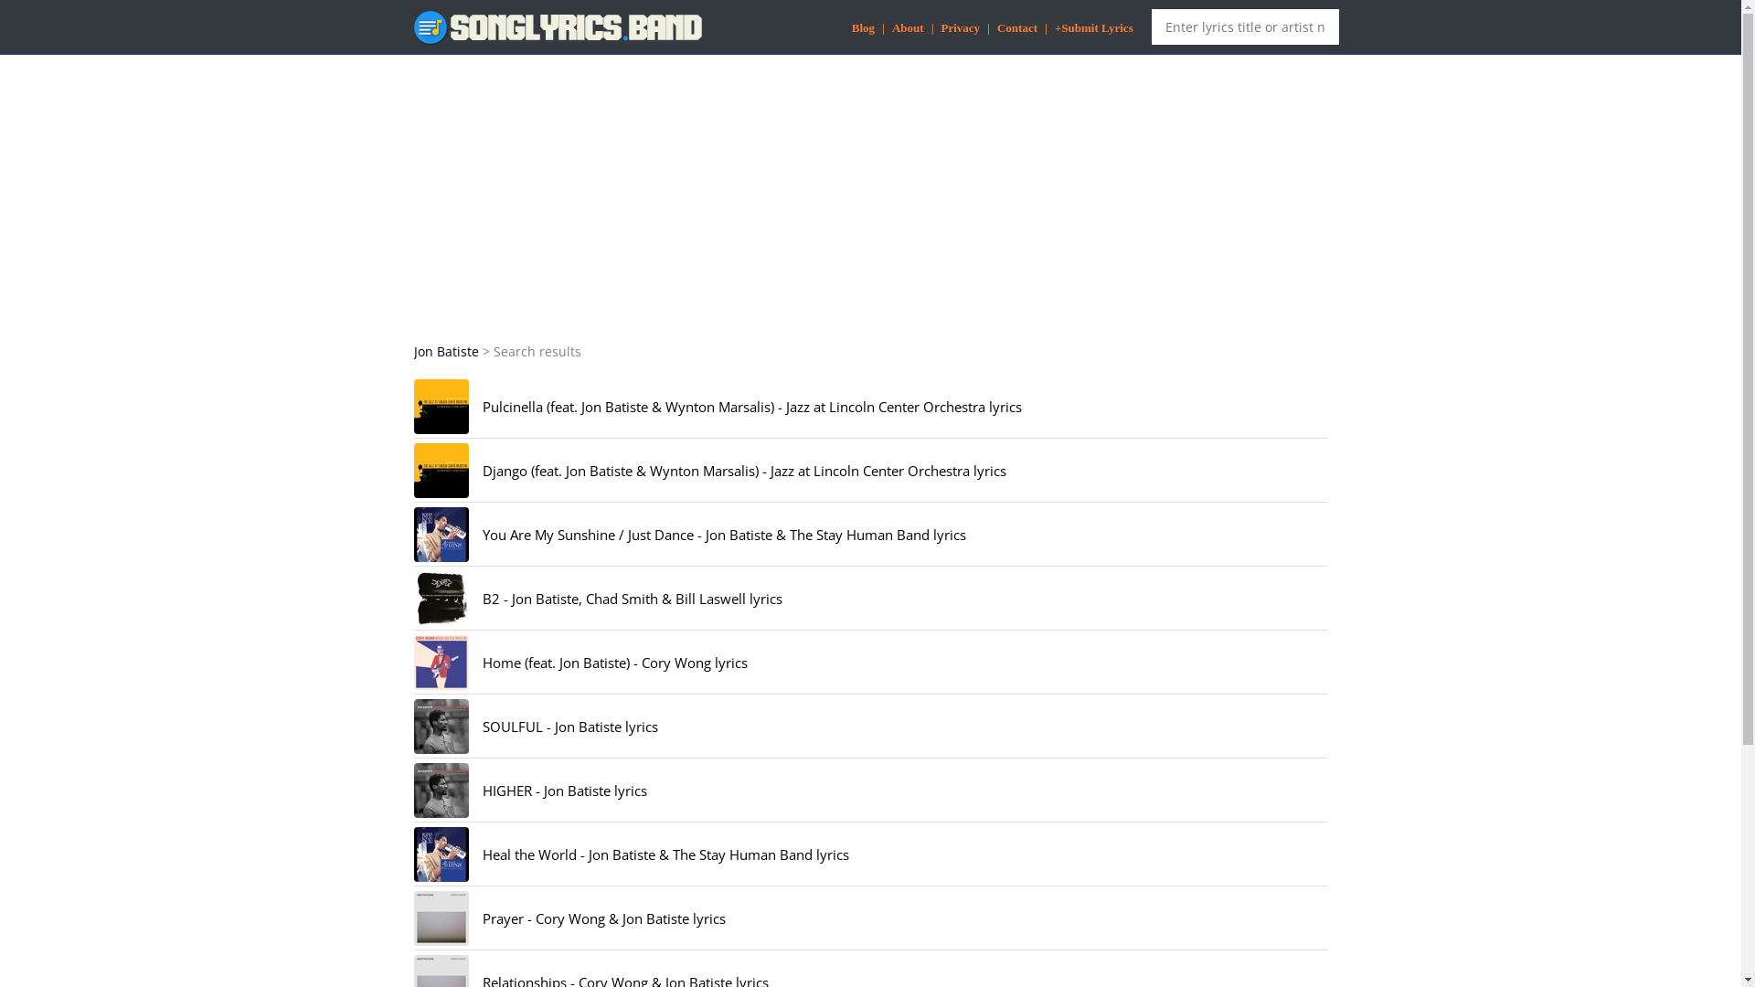  Describe the element at coordinates (633, 599) in the screenshot. I see `B2 - Jon Batiste, Chad Smith & Bill Laswell lyrics` at that location.